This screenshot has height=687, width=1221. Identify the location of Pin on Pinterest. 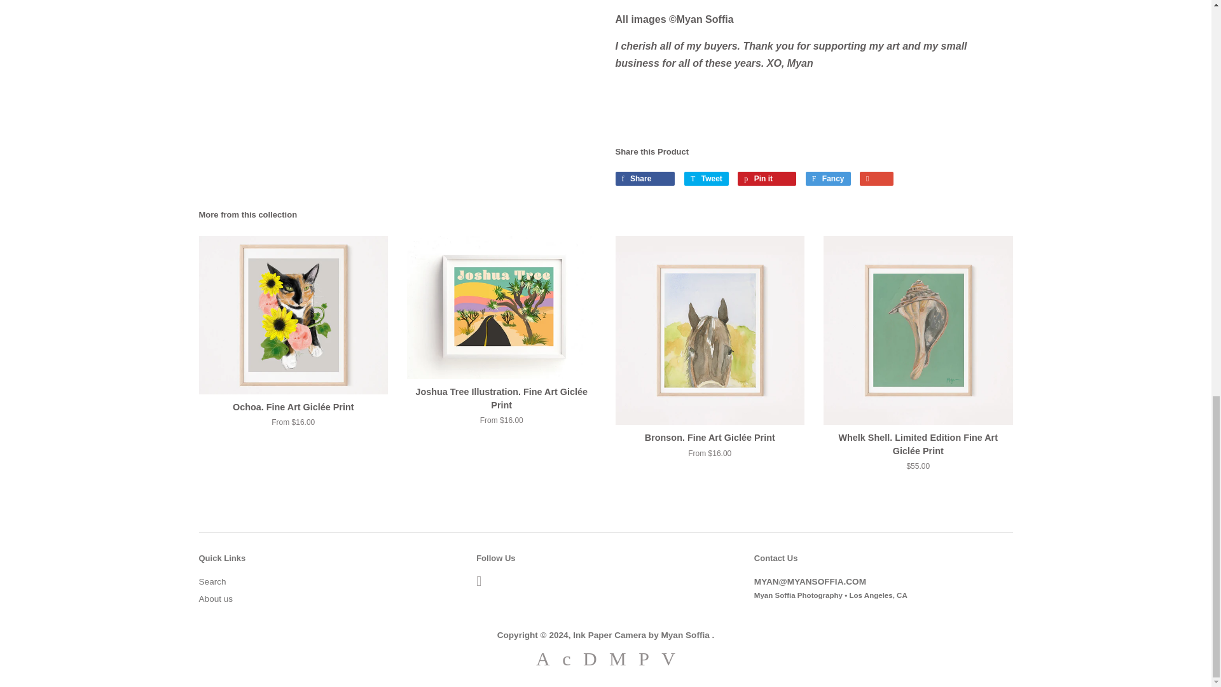
(766, 178).